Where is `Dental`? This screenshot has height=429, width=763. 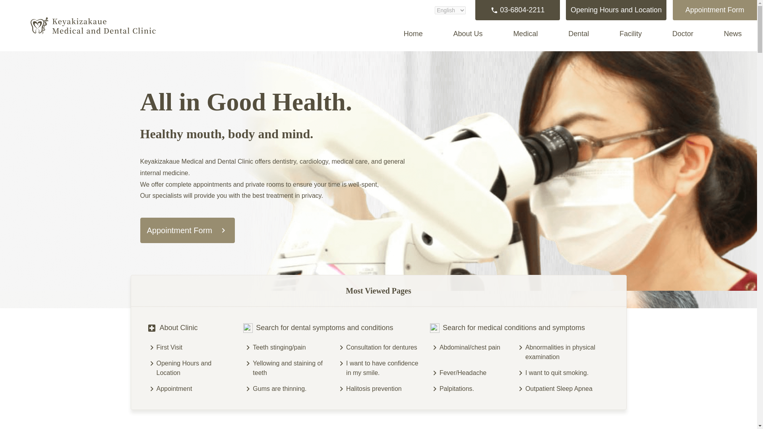 Dental is located at coordinates (579, 34).